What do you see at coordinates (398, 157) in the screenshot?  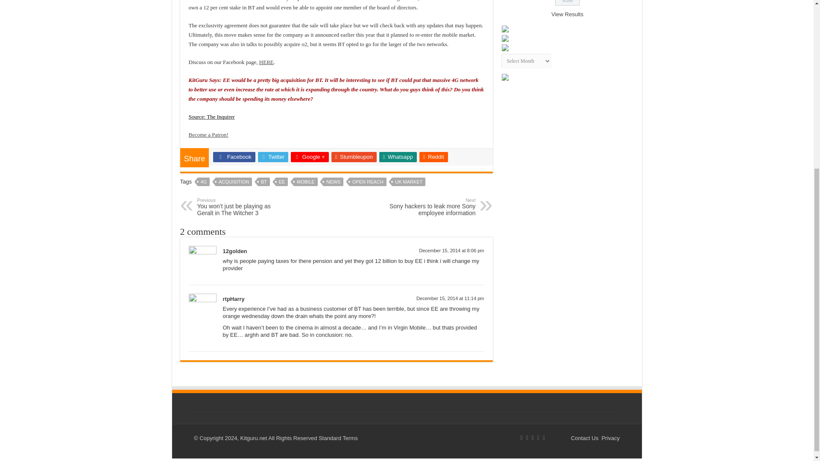 I see `Whatsapp` at bounding box center [398, 157].